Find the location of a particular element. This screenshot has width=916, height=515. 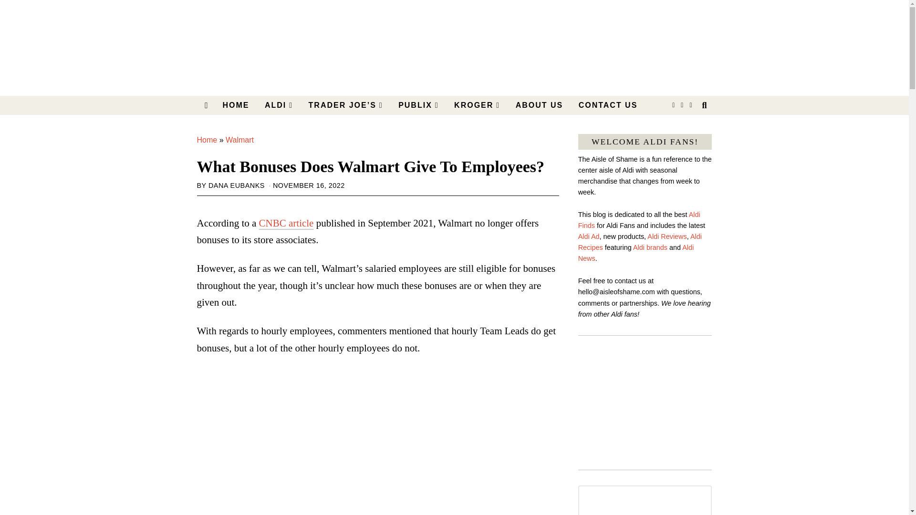

KROGER is located at coordinates (477, 105).